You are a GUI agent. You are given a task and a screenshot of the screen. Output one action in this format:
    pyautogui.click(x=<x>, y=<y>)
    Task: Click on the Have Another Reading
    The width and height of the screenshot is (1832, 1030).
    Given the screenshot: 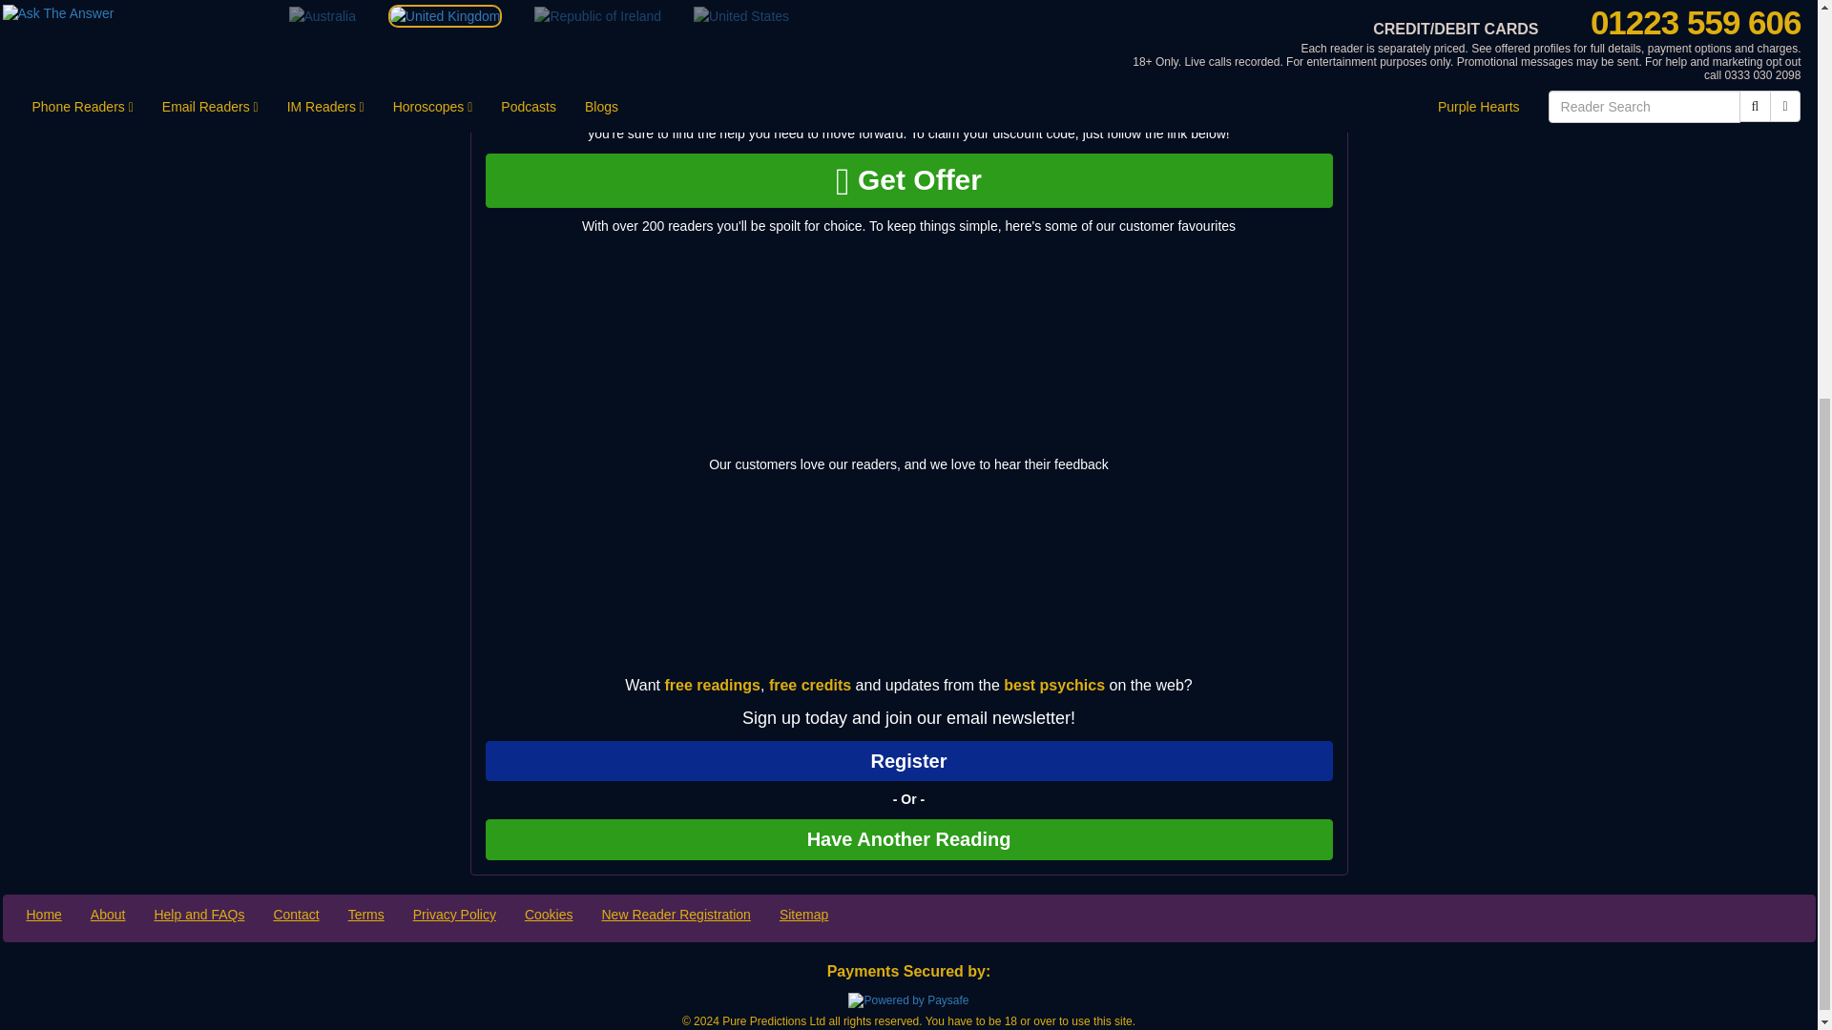 What is the action you would take?
    pyautogui.click(x=908, y=839)
    